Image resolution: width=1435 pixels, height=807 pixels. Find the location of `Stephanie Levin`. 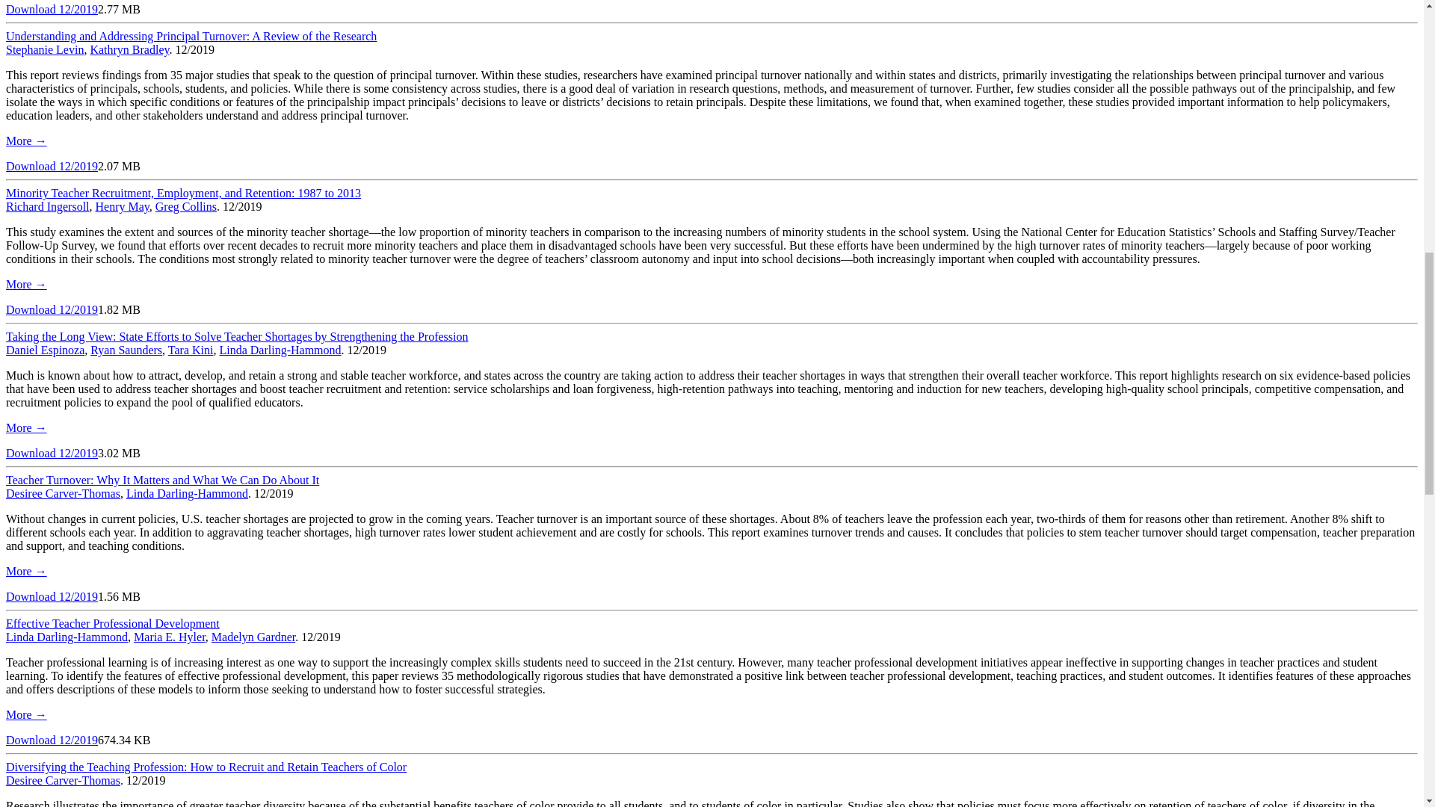

Stephanie Levin is located at coordinates (44, 49).